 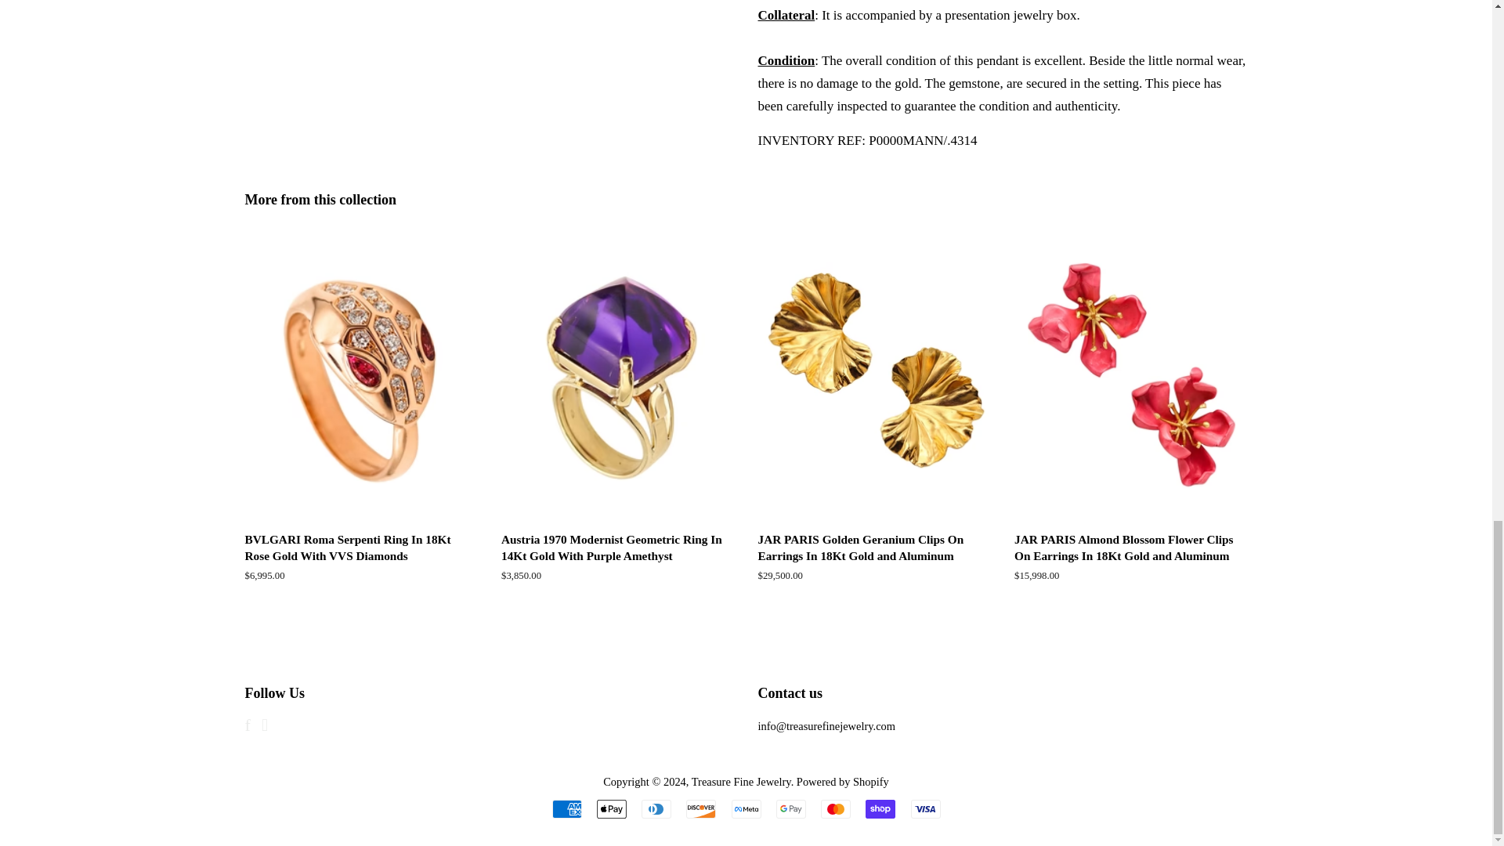 I want to click on Shop Pay, so click(x=880, y=808).